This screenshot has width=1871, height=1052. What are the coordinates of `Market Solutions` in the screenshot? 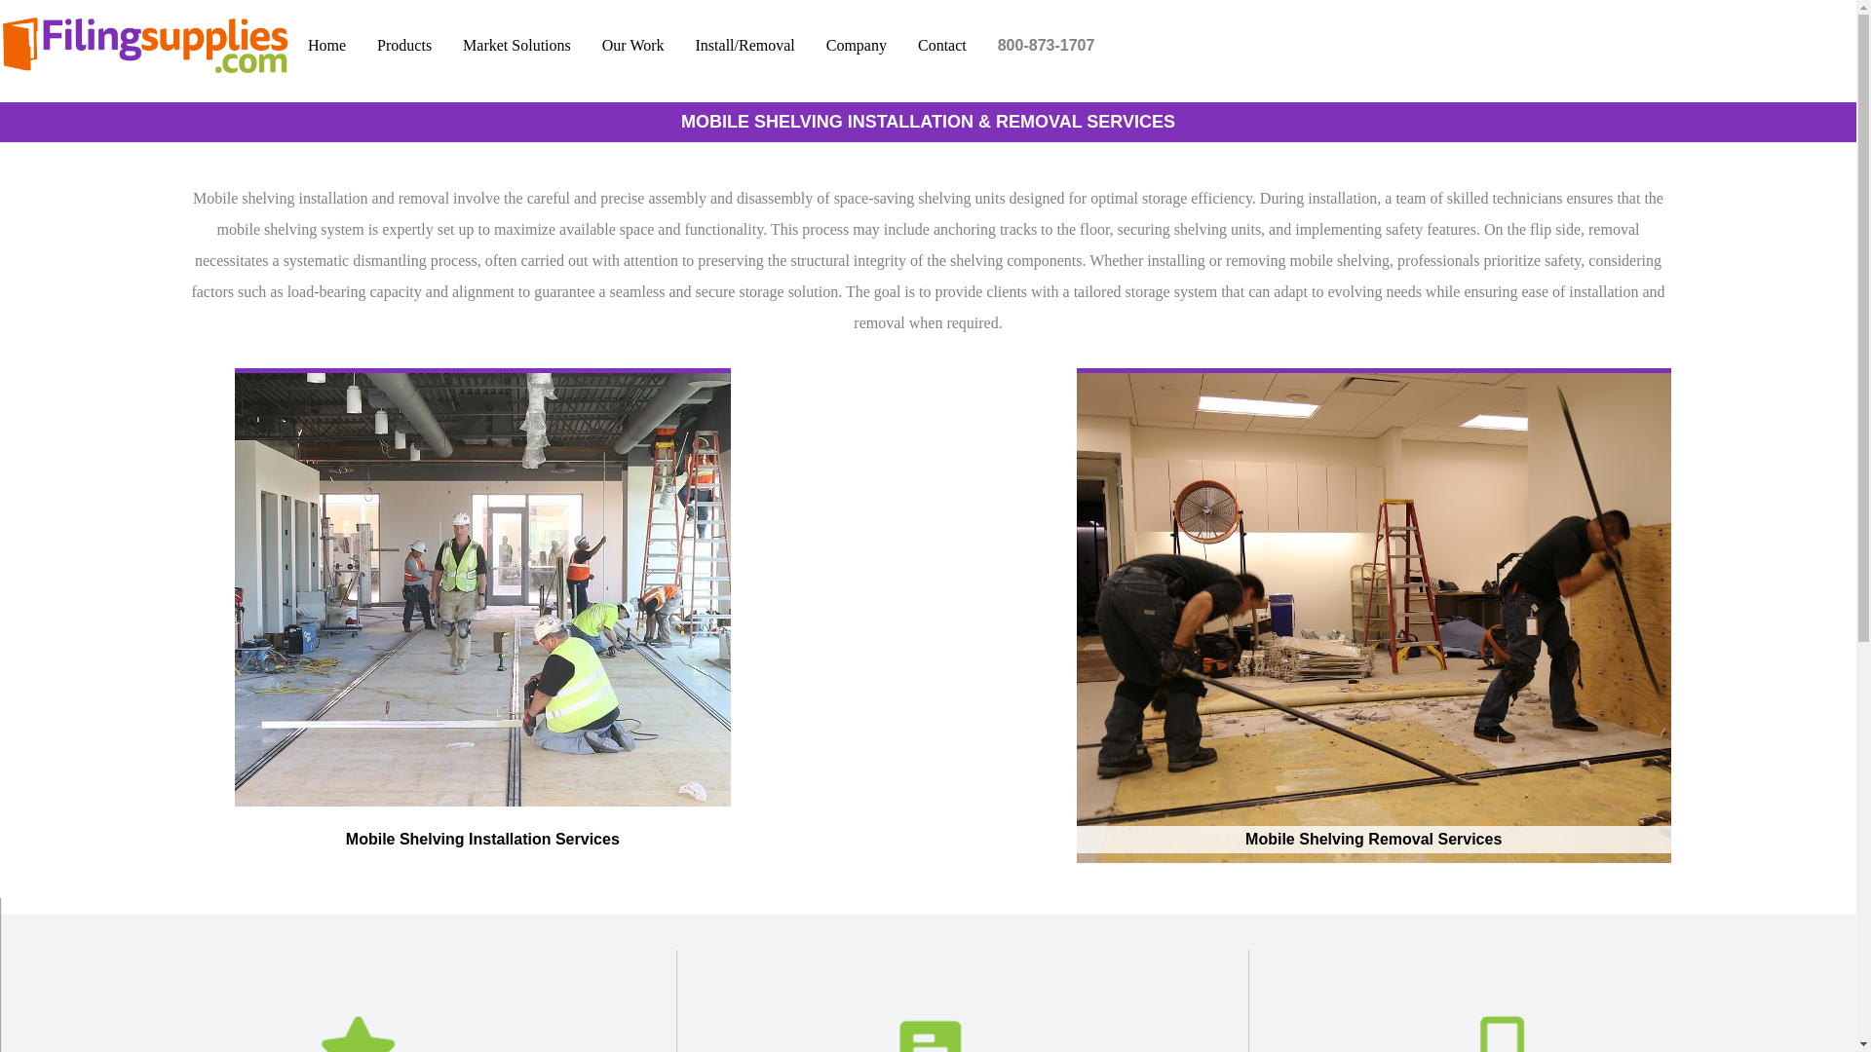 It's located at (516, 45).